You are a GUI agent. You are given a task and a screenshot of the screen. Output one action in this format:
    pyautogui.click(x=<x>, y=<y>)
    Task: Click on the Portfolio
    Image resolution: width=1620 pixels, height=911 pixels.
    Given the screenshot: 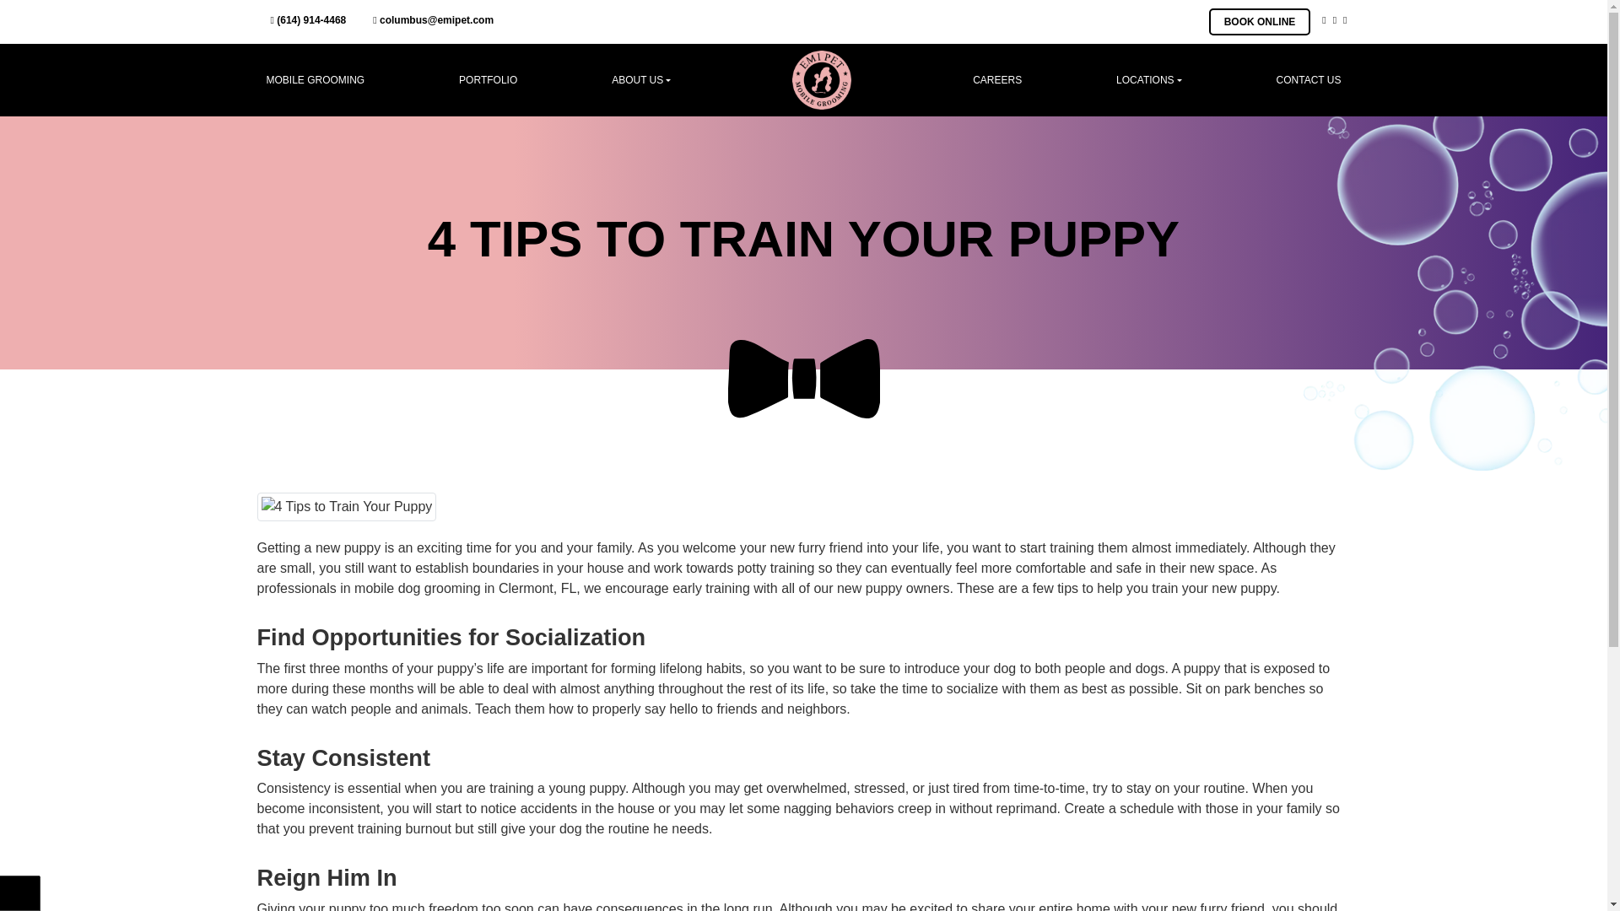 What is the action you would take?
    pyautogui.click(x=488, y=79)
    